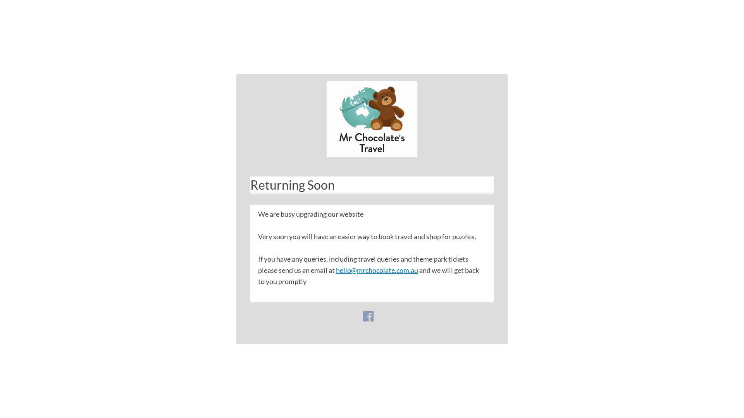  Describe the element at coordinates (377, 270) in the screenshot. I see `hello@mrchocolate.com.au` at that location.